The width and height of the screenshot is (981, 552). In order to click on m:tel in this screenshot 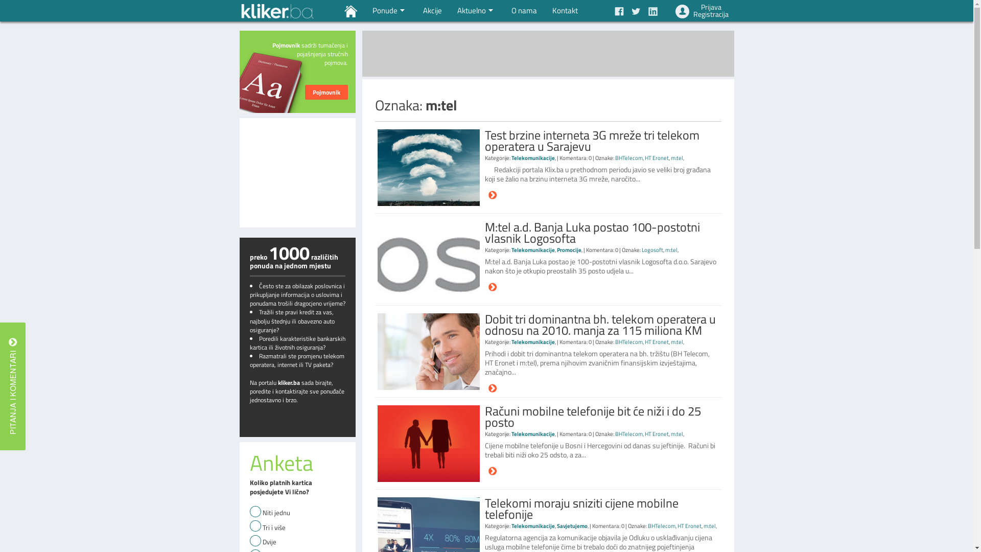, I will do `click(676, 158)`.